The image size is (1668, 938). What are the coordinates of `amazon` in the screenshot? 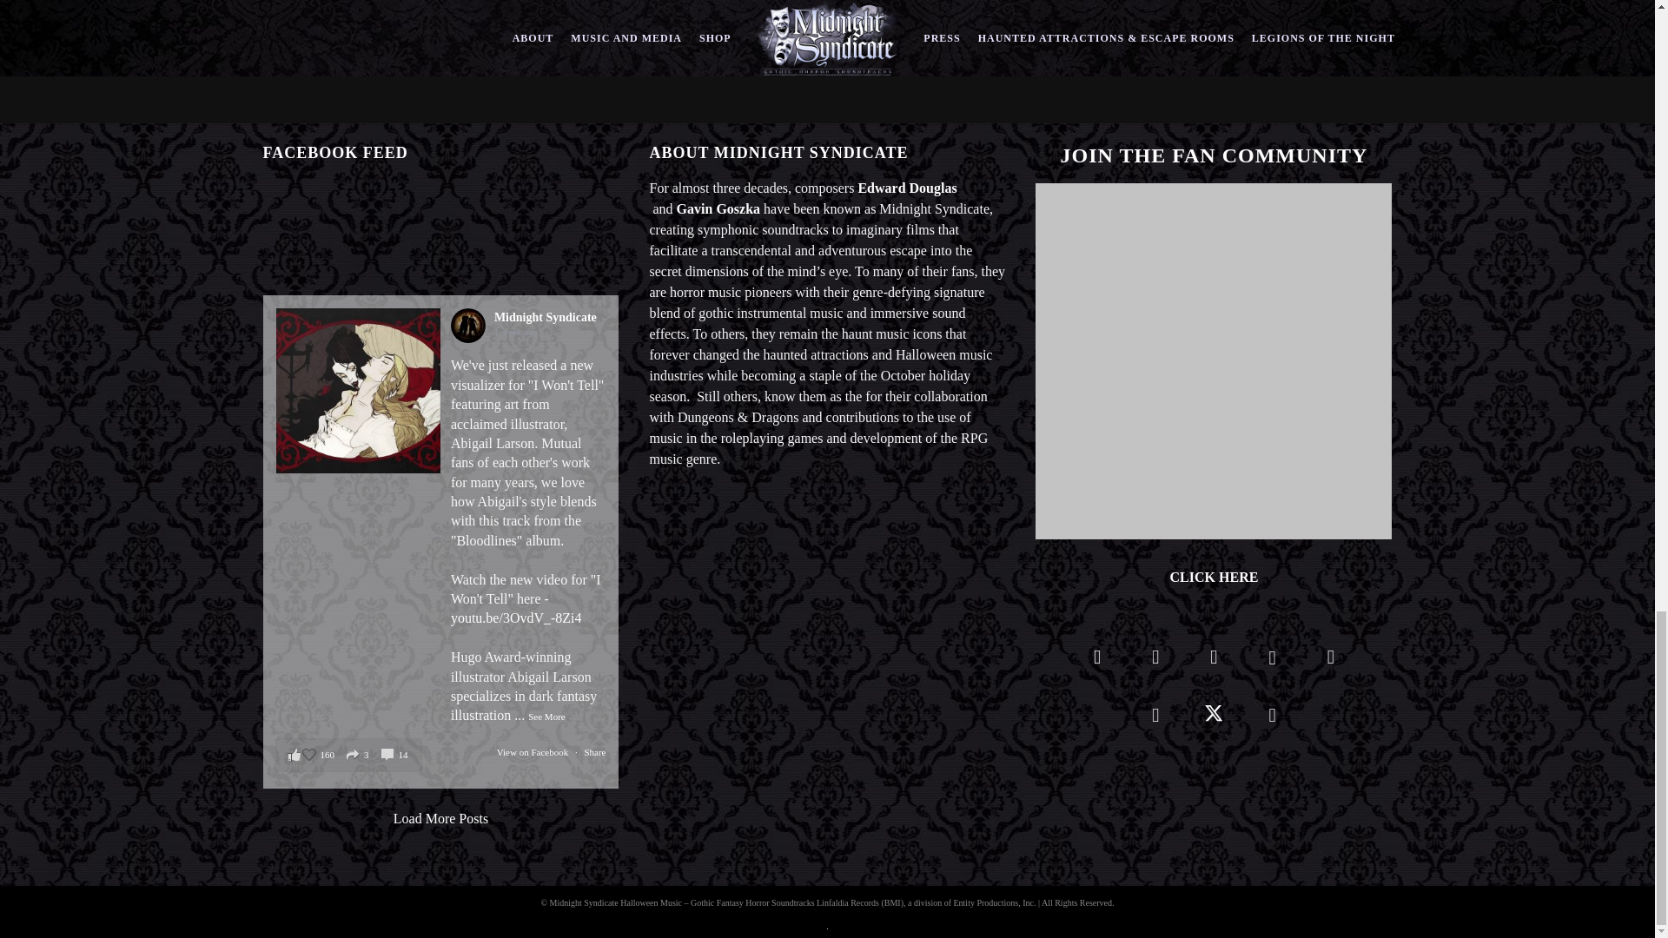 It's located at (1330, 662).